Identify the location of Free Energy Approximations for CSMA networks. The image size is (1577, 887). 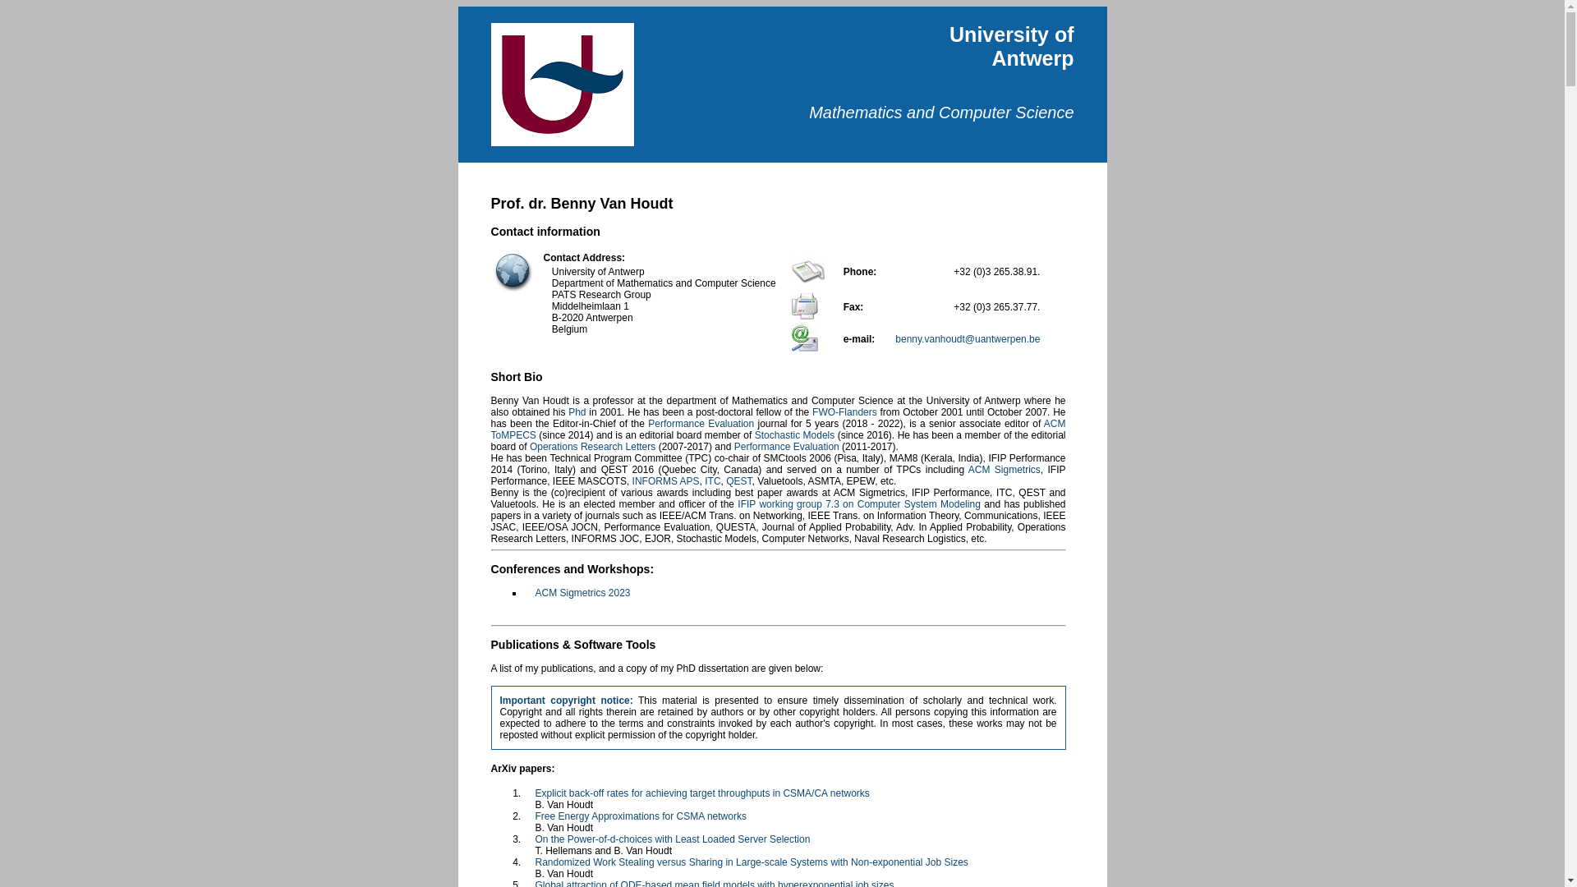
(641, 816).